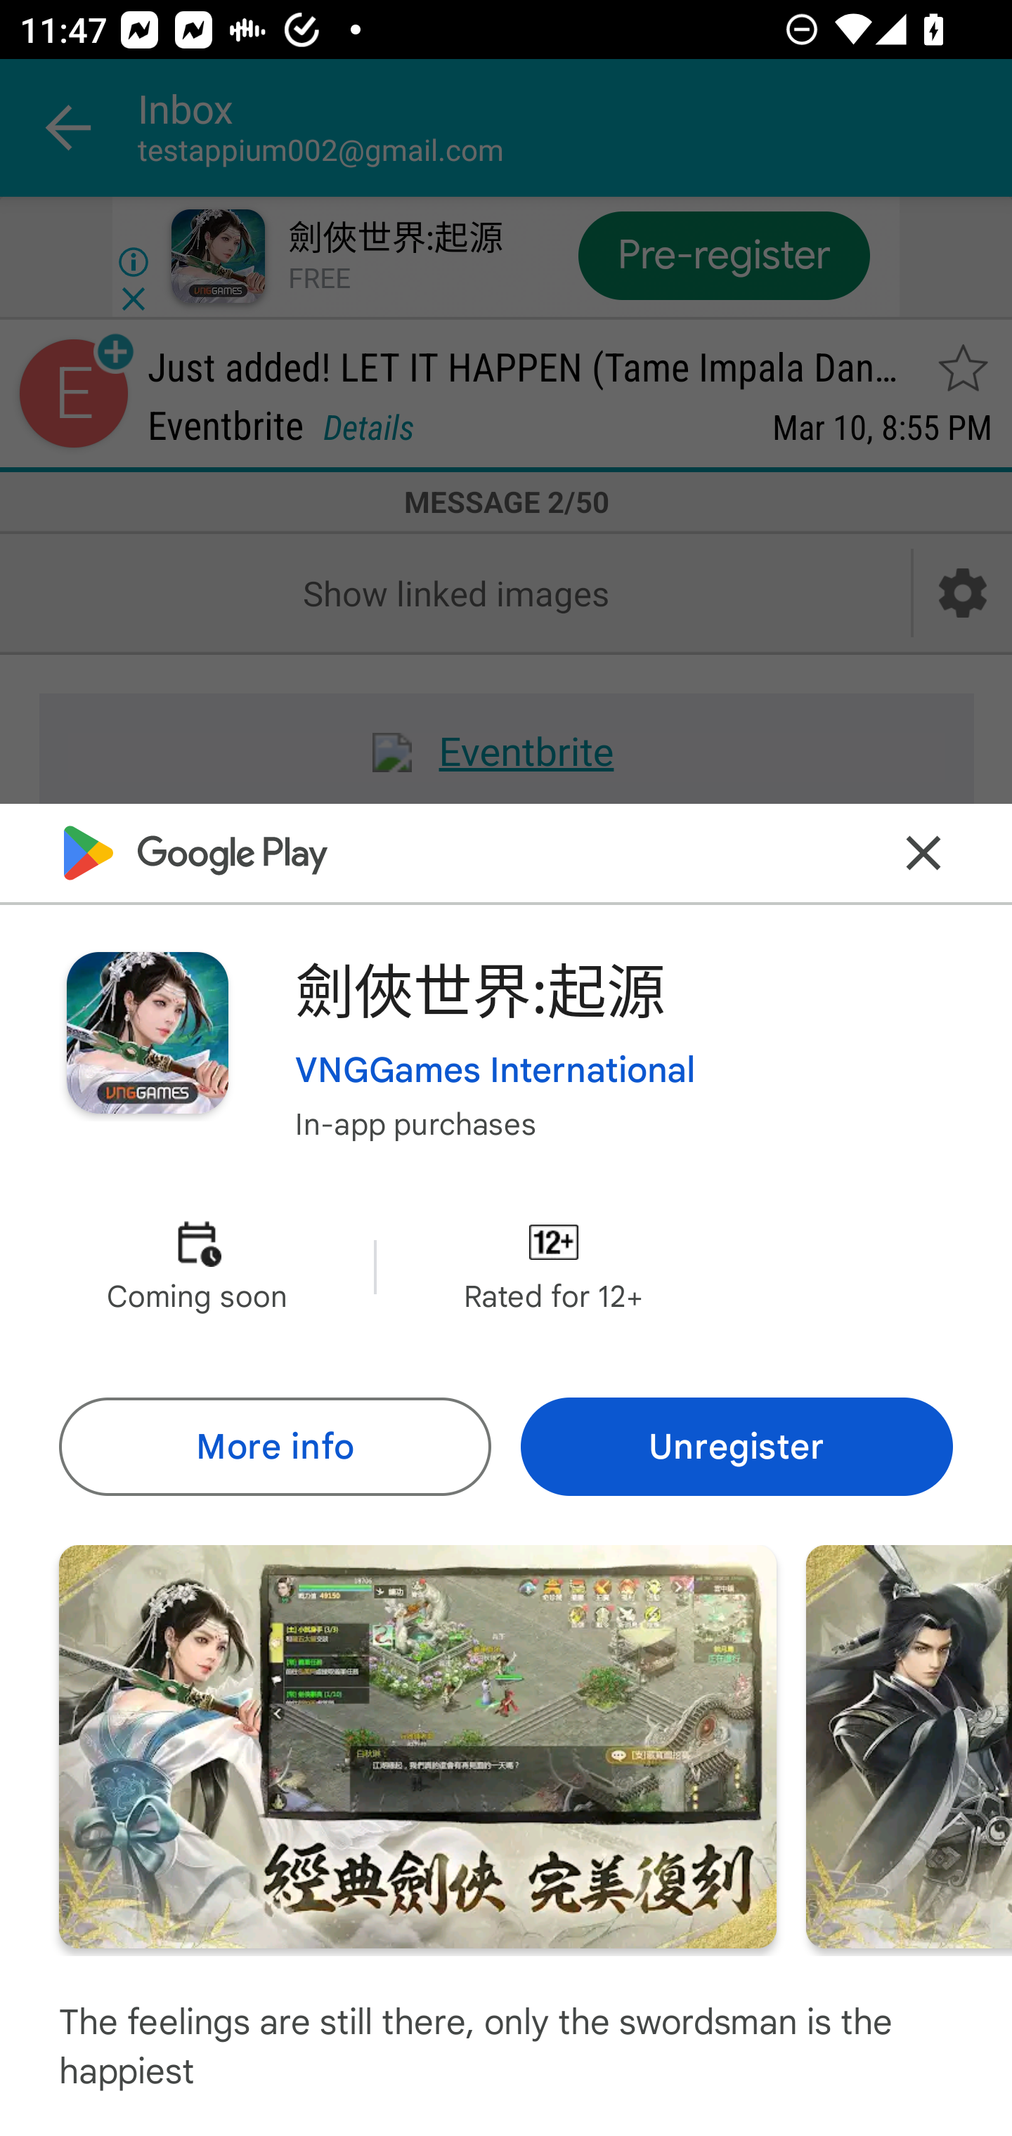  What do you see at coordinates (923, 852) in the screenshot?
I see `Close` at bounding box center [923, 852].